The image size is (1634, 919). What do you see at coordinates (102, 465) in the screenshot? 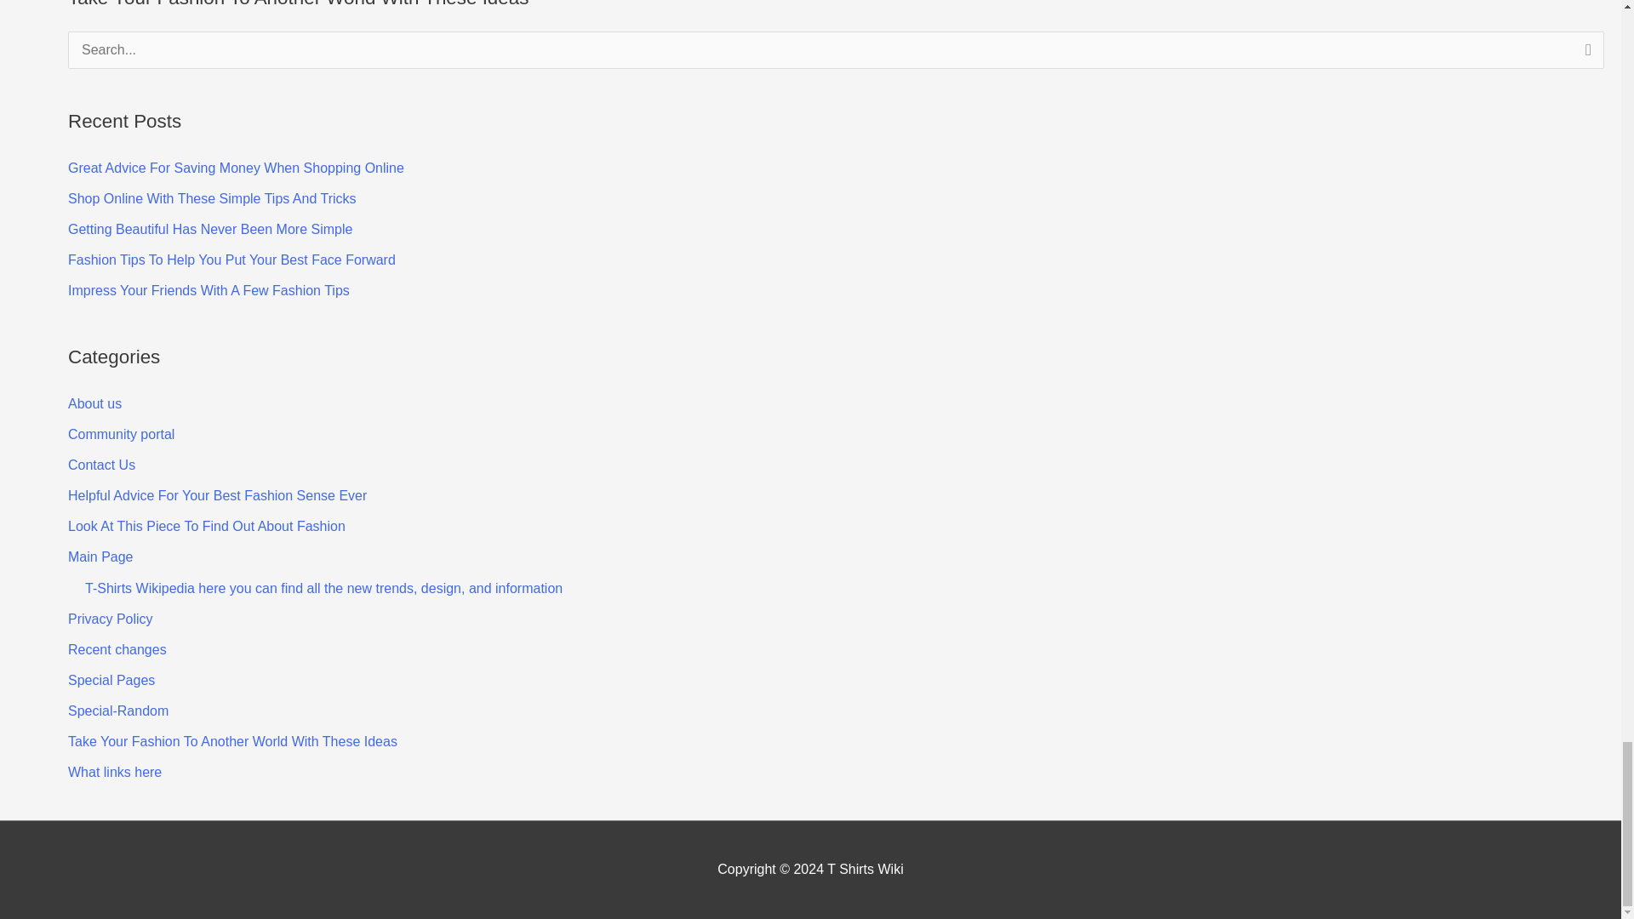
I see `Contact Us` at bounding box center [102, 465].